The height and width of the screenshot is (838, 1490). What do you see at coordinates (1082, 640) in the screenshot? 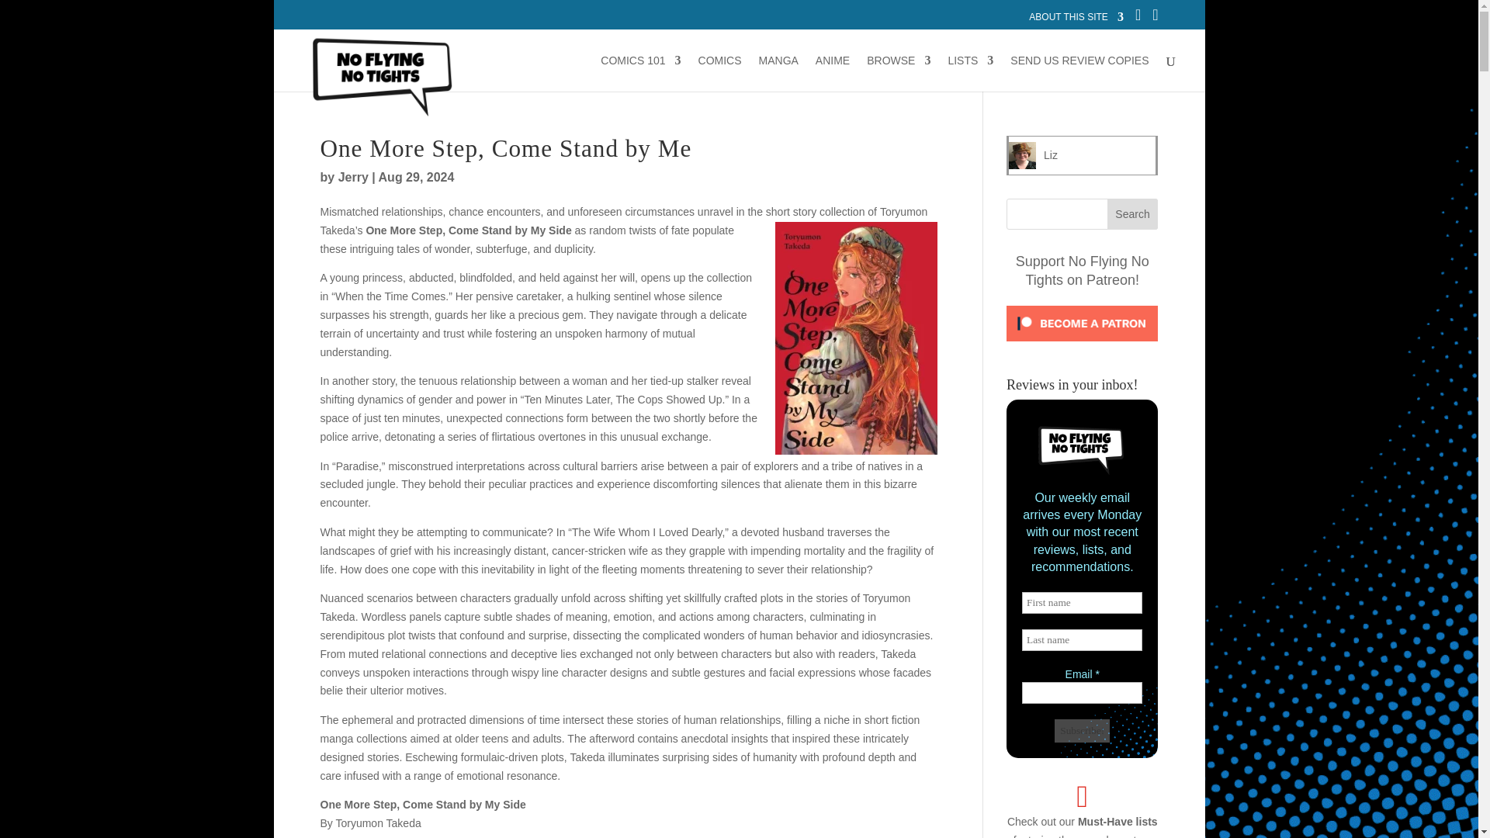
I see `Last name` at bounding box center [1082, 640].